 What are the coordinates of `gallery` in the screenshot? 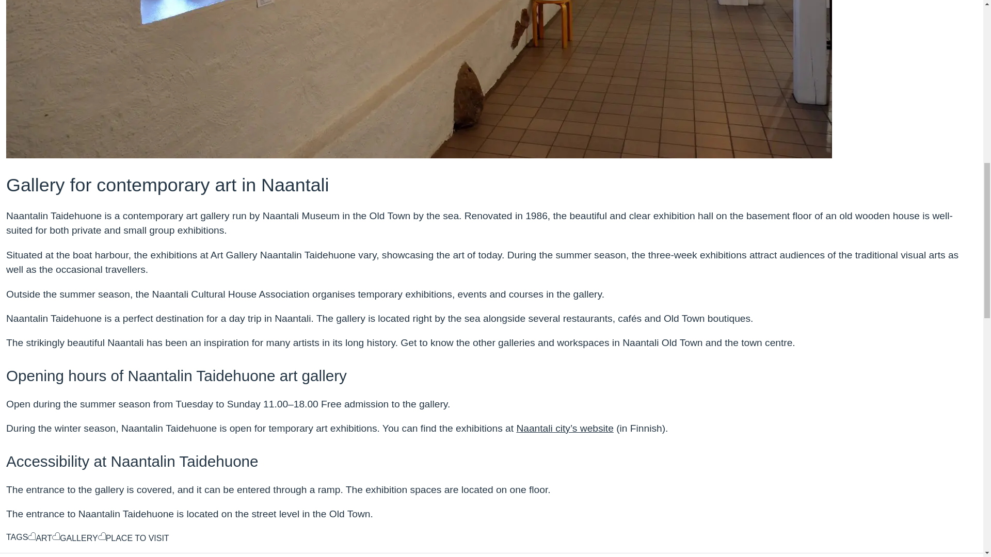 It's located at (75, 538).